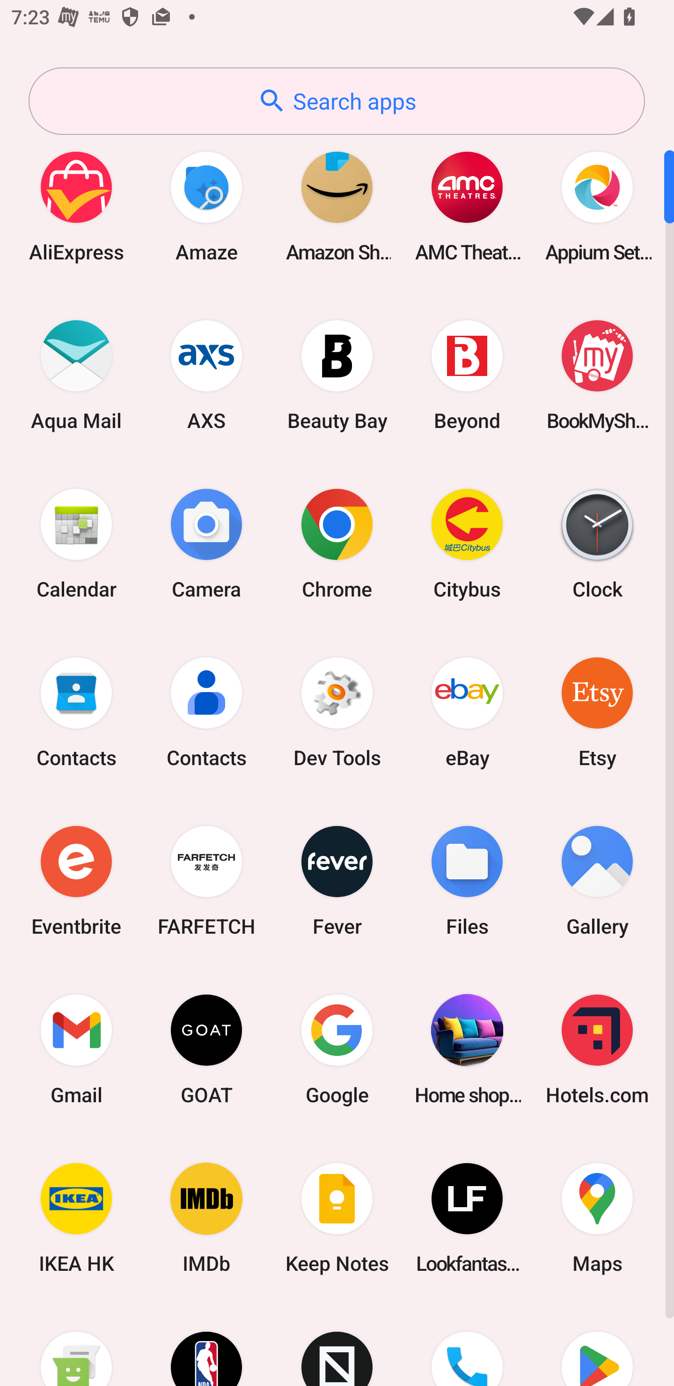 This screenshot has height=1386, width=674. I want to click on Files, so click(467, 880).